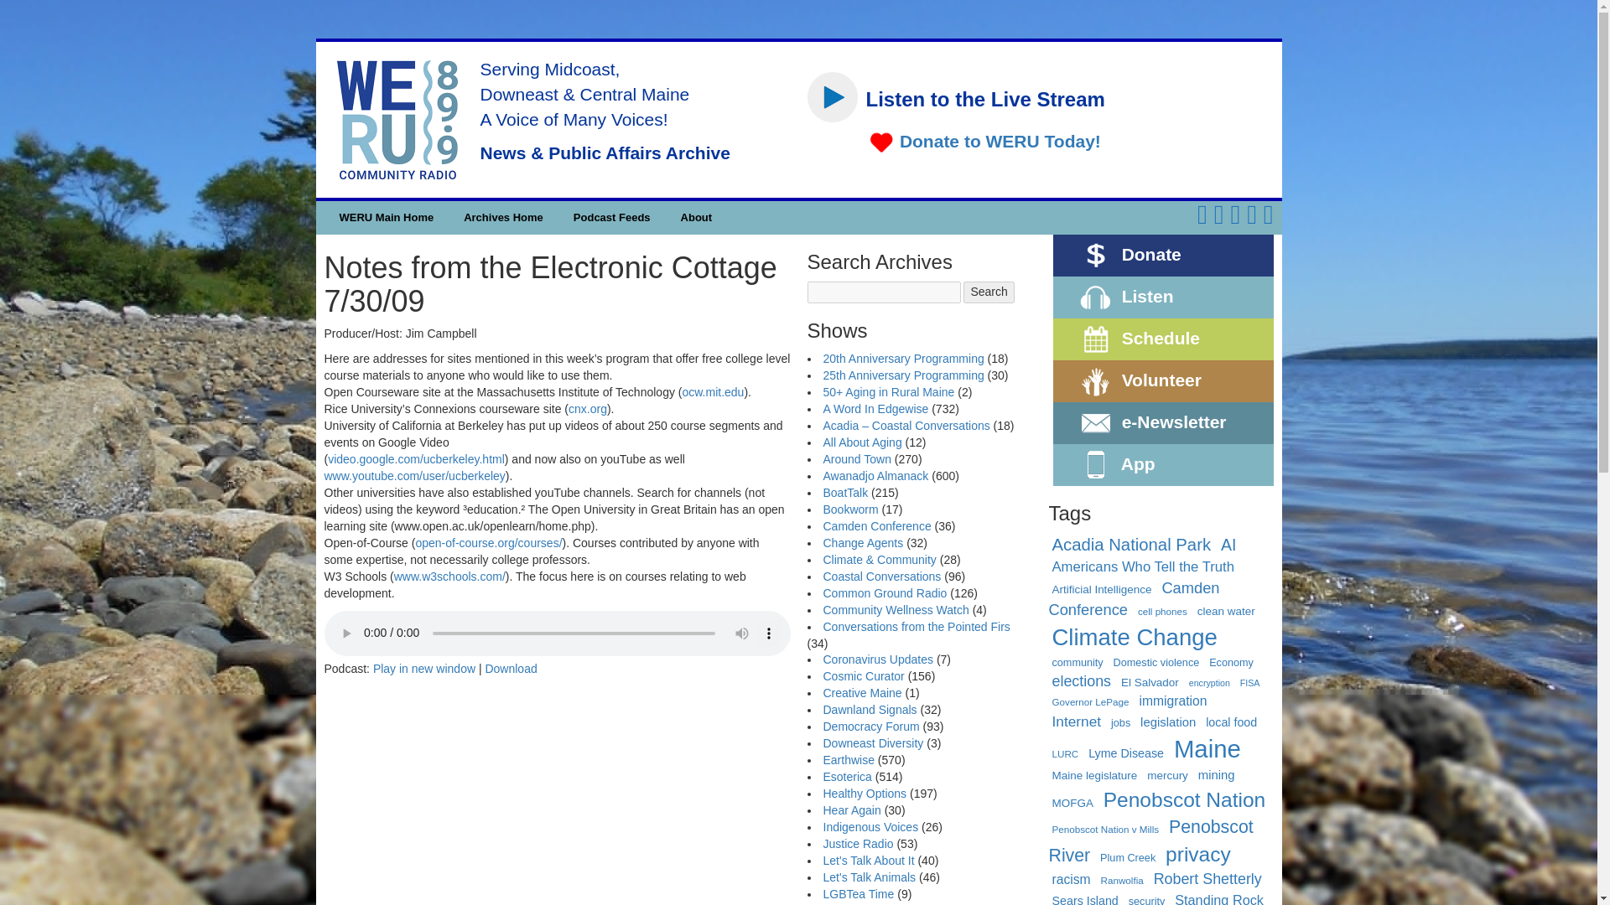  I want to click on Archives Home, so click(503, 217).